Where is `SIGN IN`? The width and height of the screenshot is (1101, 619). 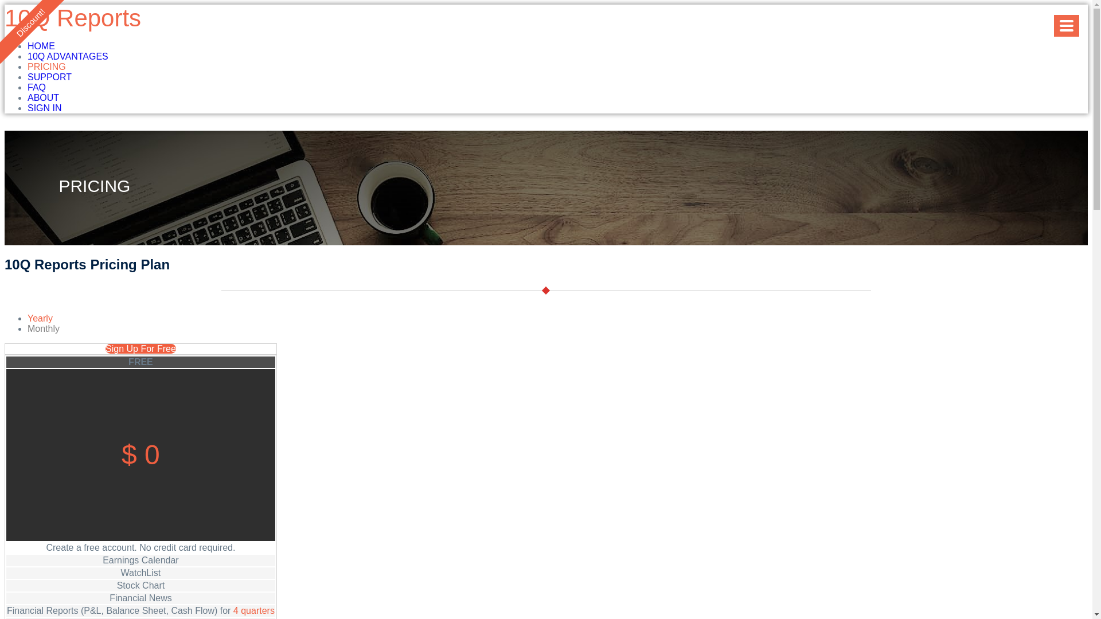
SIGN IN is located at coordinates (45, 108).